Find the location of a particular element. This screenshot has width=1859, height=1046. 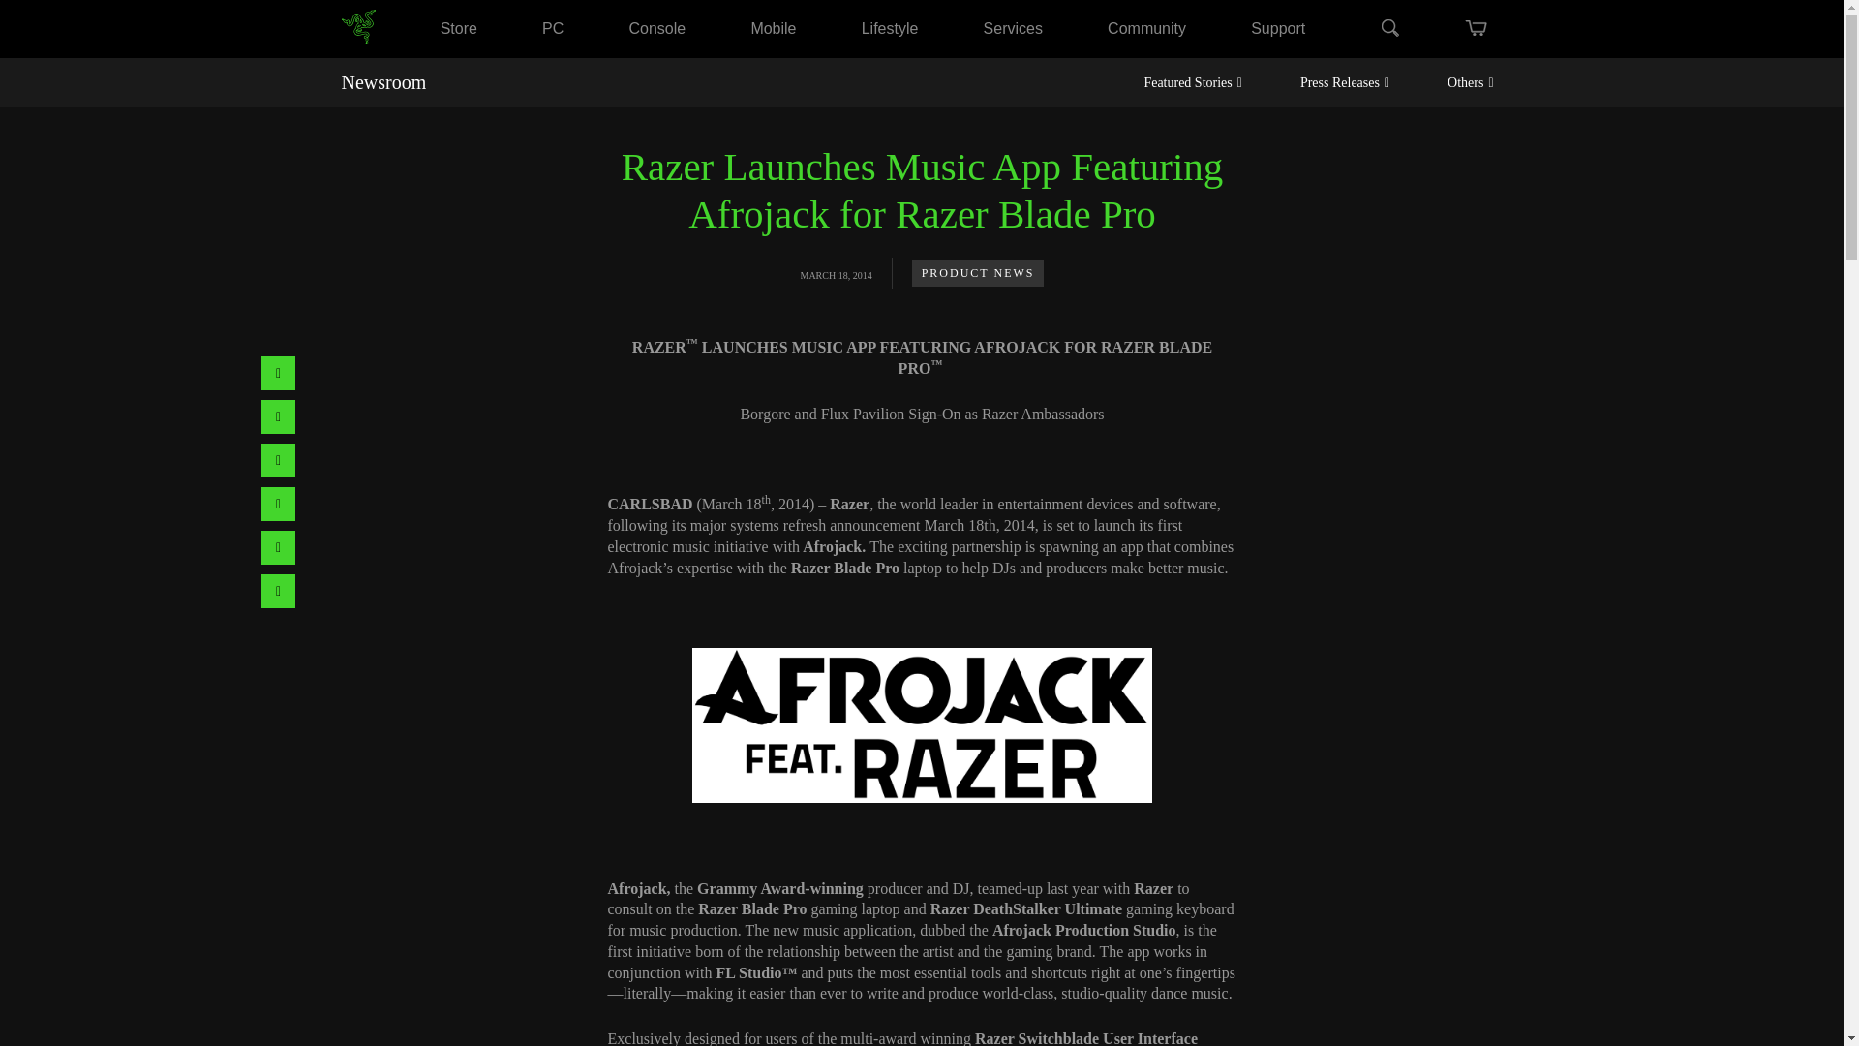

Share via facebook is located at coordinates (279, 373).